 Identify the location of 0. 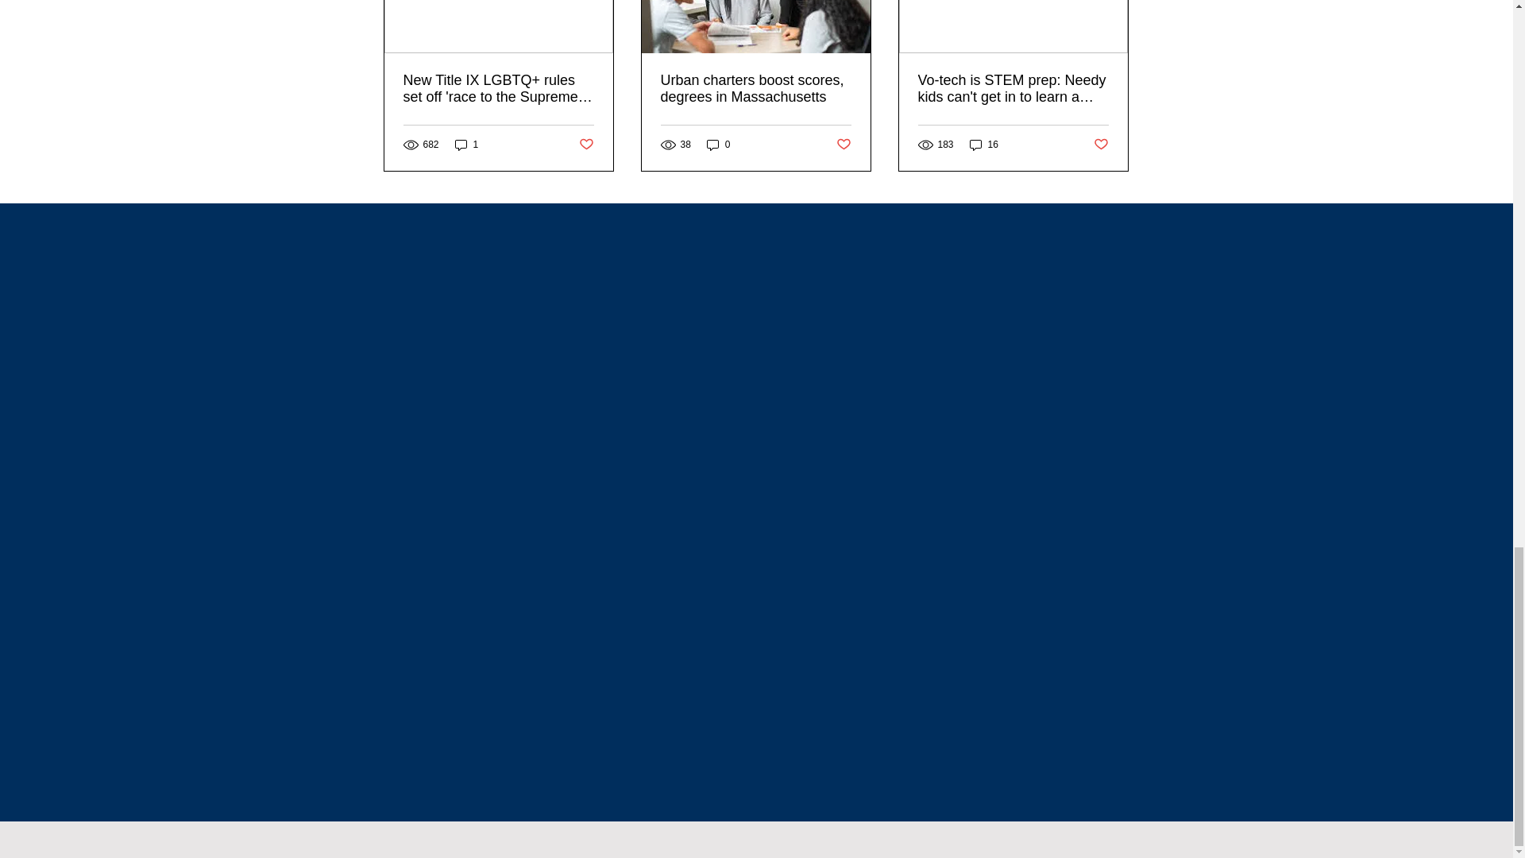
(718, 144).